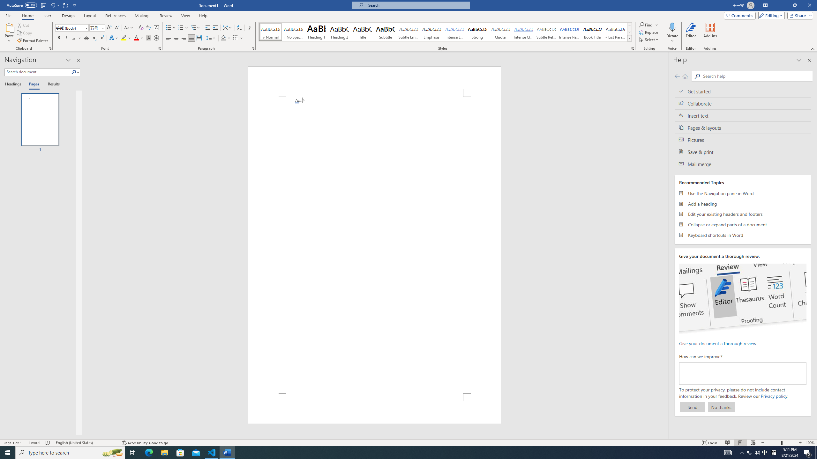  Describe the element at coordinates (727, 443) in the screenshot. I see `Read Mode` at that location.